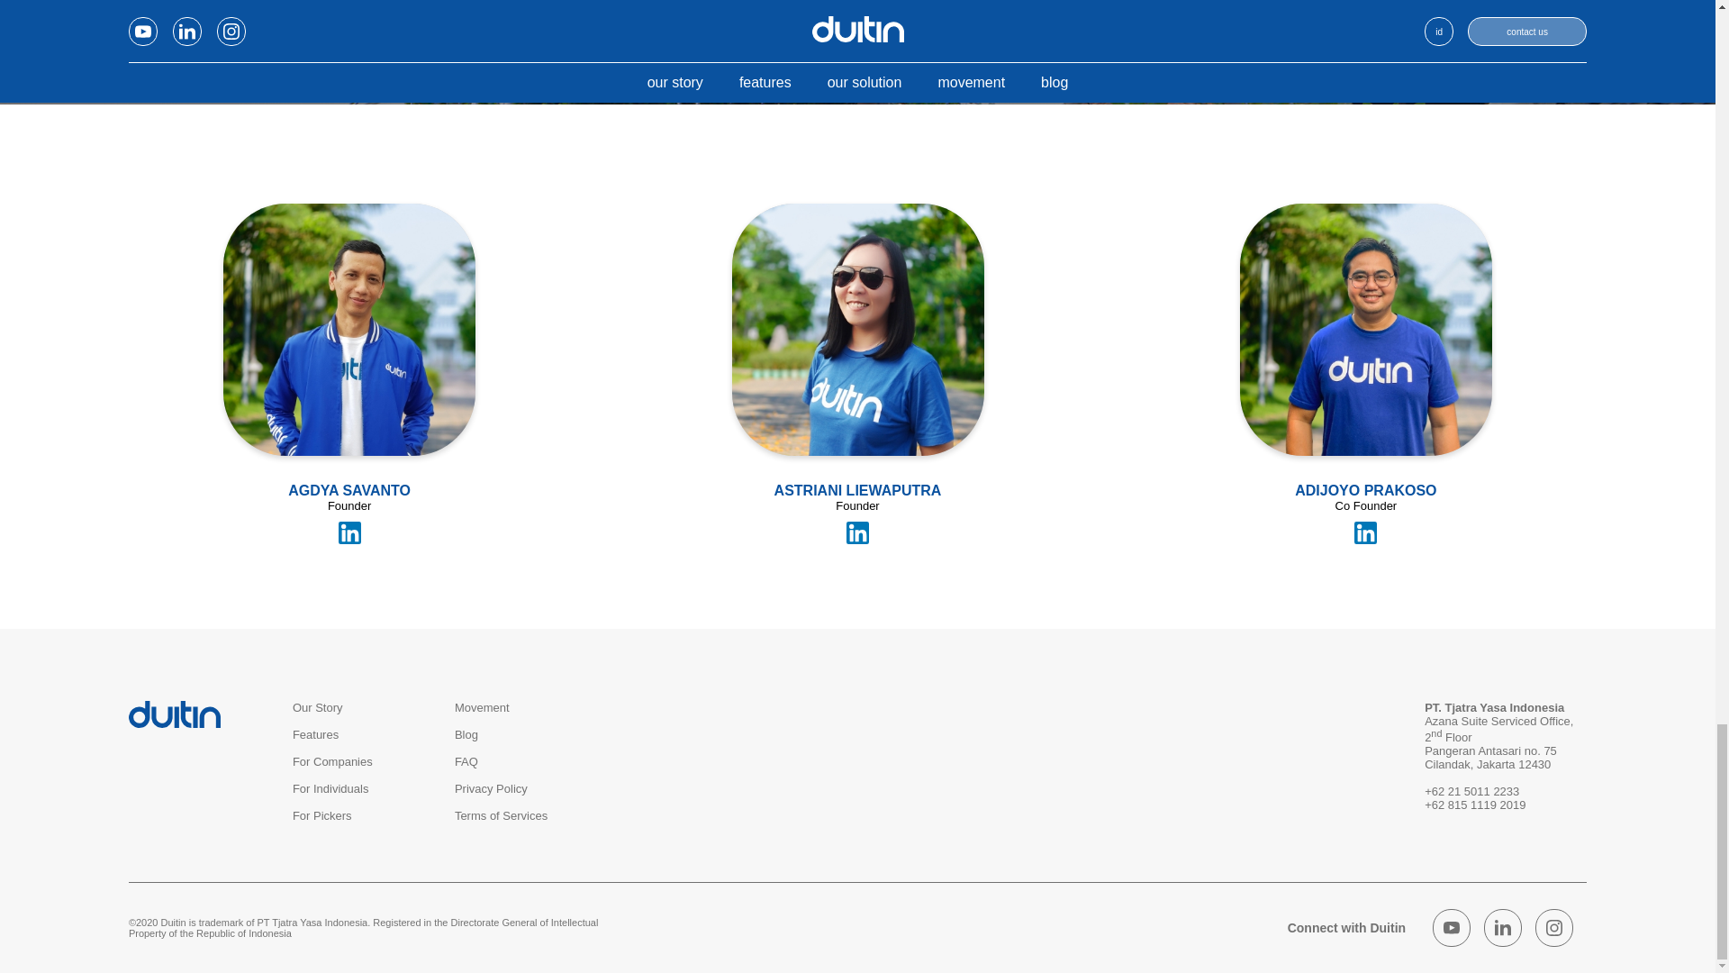  What do you see at coordinates (317, 706) in the screenshot?
I see `Our Story` at bounding box center [317, 706].